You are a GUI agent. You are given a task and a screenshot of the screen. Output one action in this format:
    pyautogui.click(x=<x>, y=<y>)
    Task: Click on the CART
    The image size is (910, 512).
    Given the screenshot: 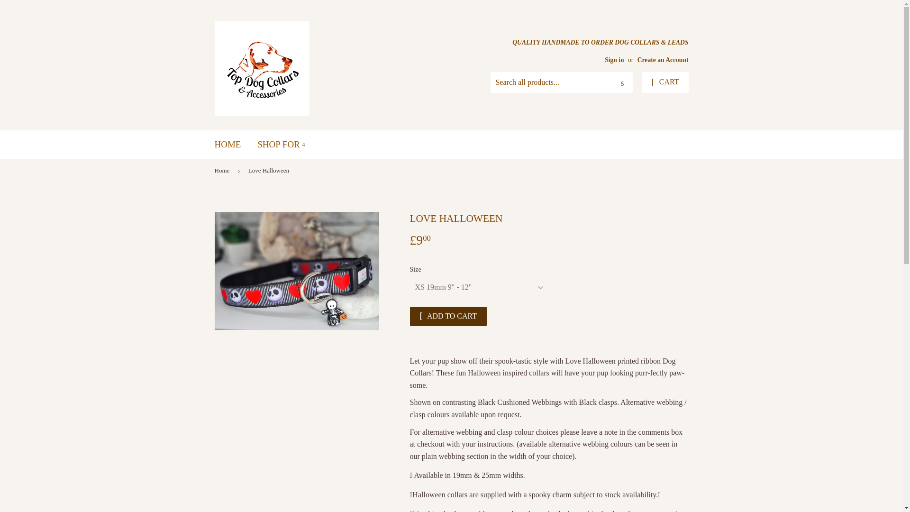 What is the action you would take?
    pyautogui.click(x=664, y=82)
    